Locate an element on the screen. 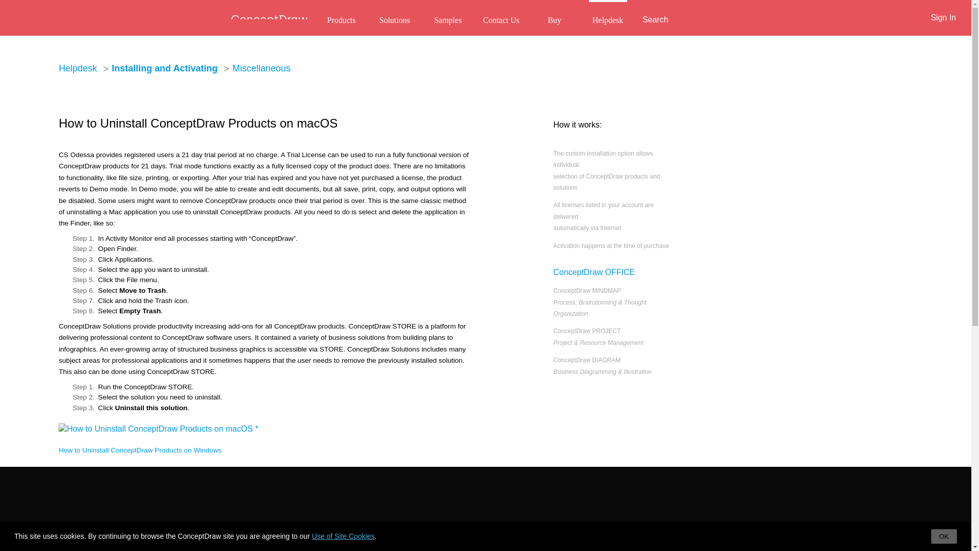  OK is located at coordinates (944, 536).